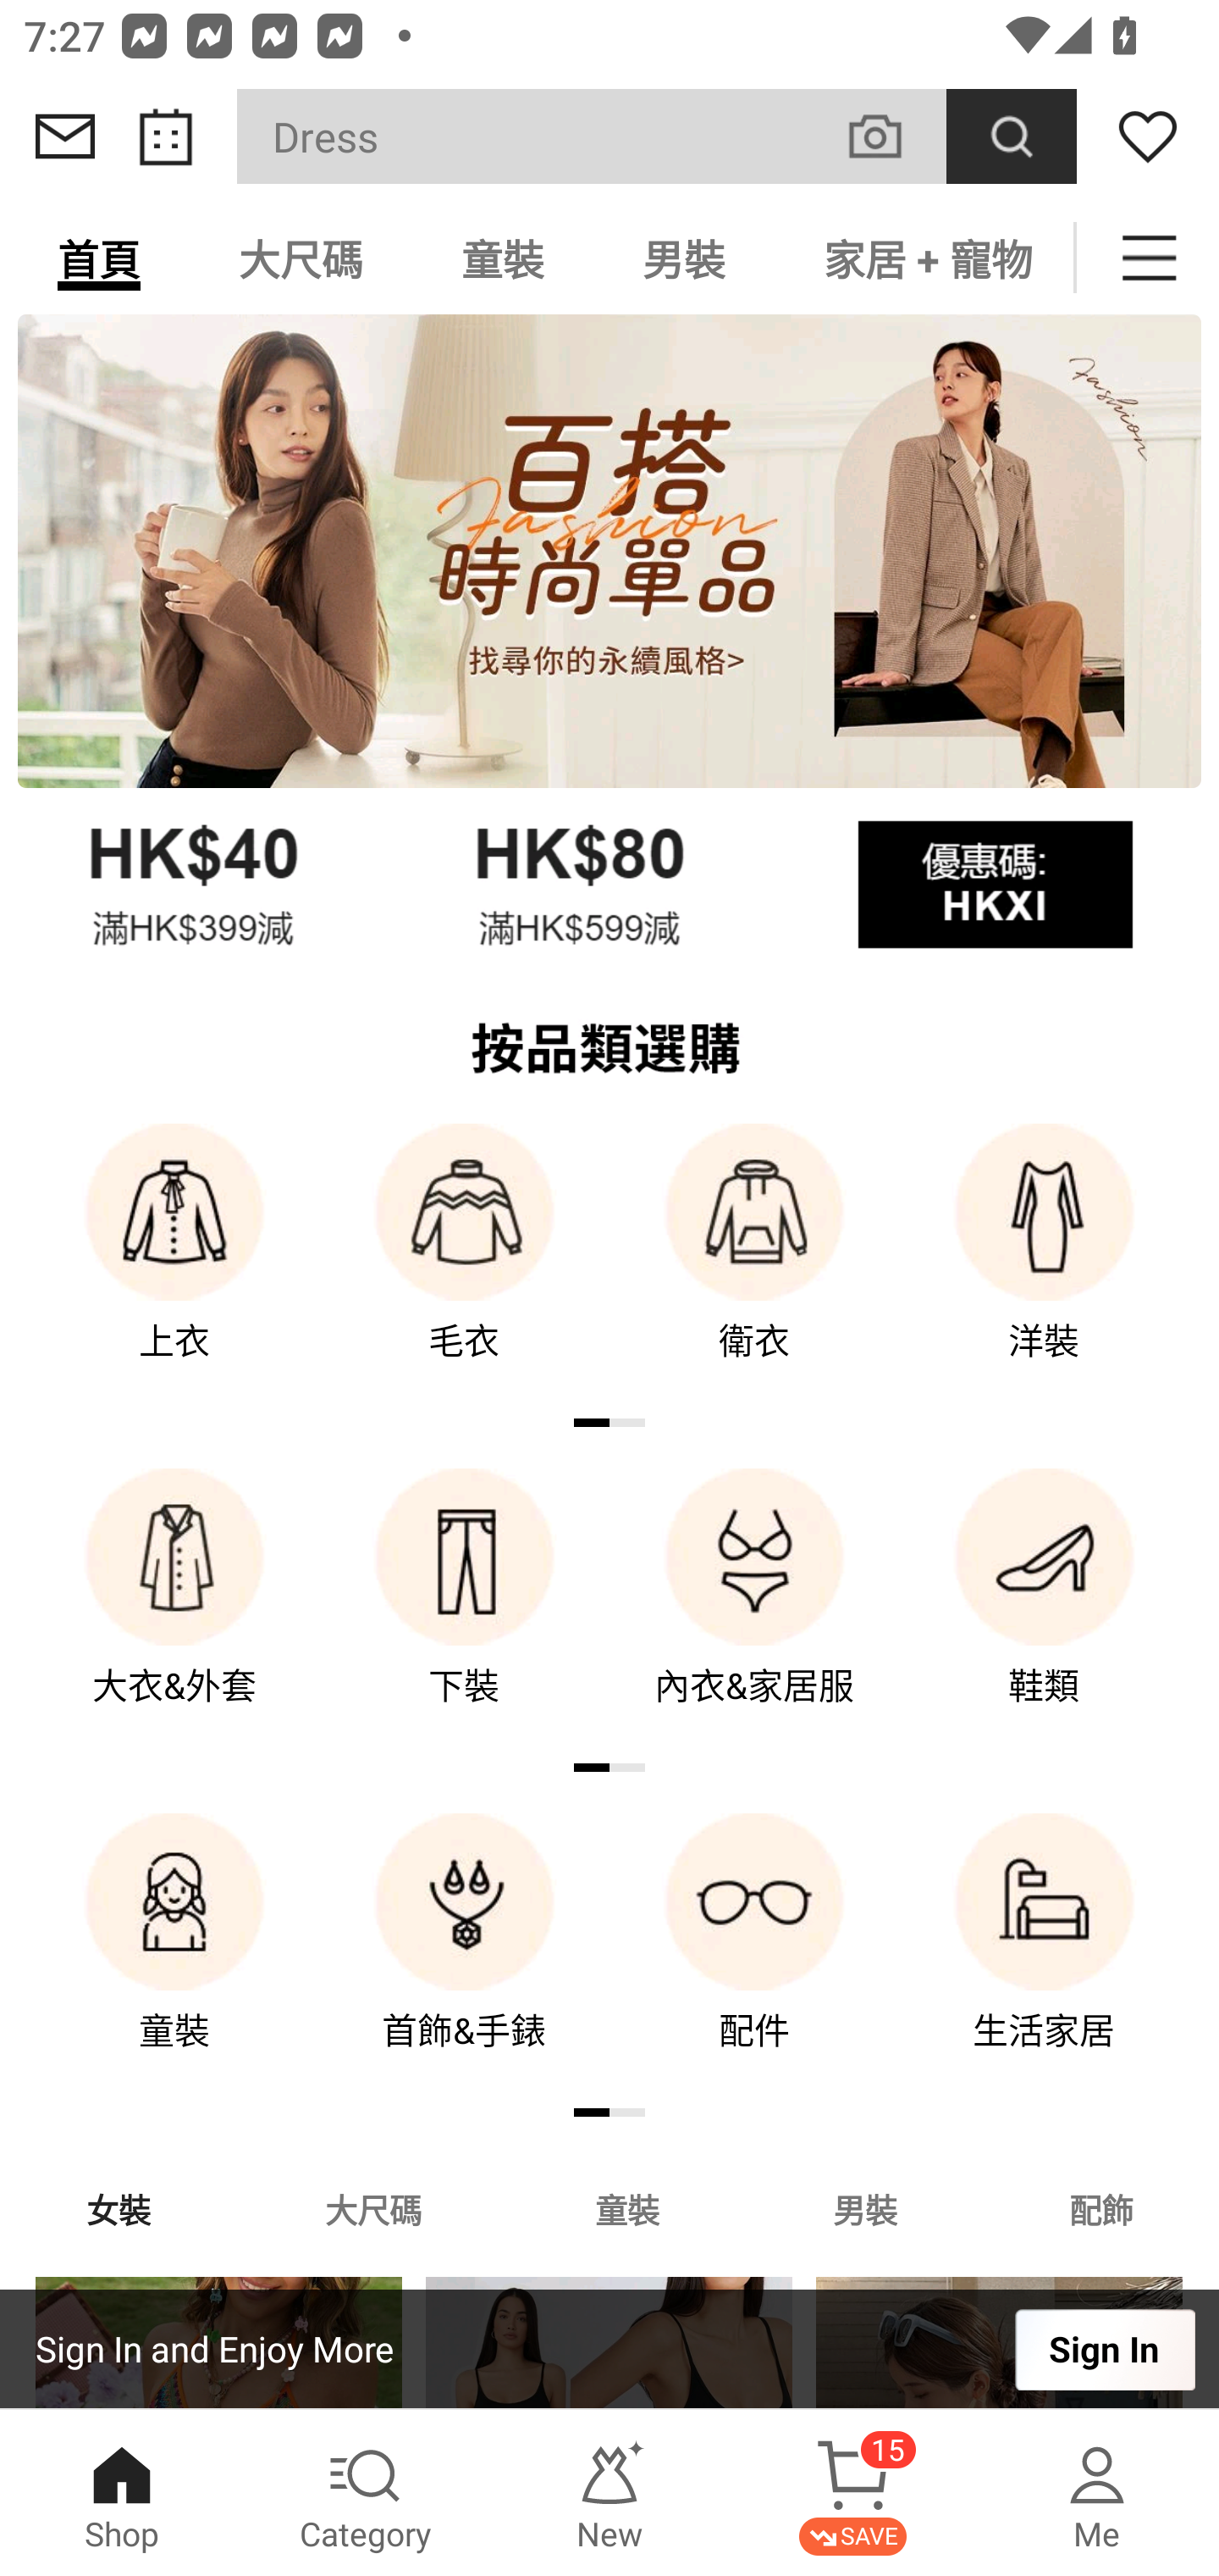  I want to click on 大衣&外套, so click(174, 1610).